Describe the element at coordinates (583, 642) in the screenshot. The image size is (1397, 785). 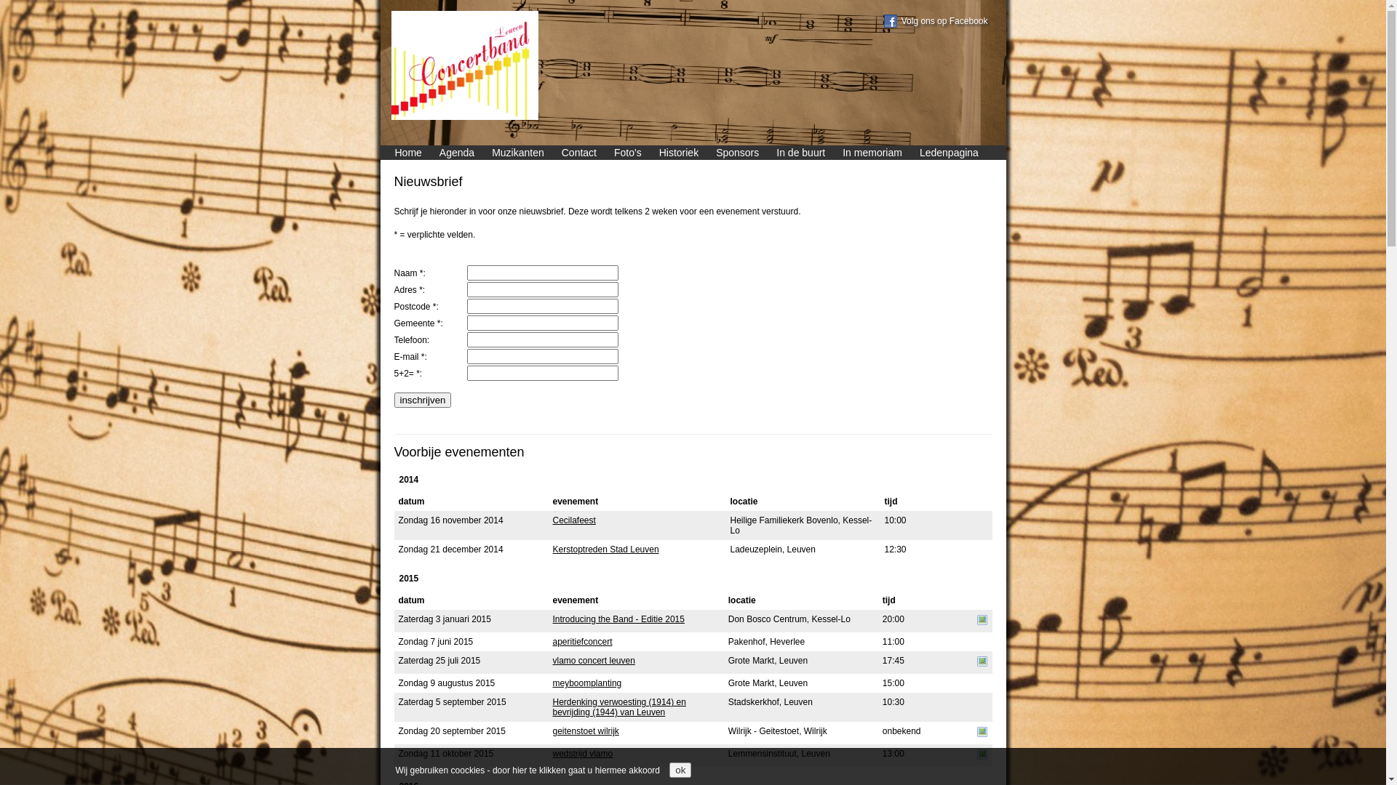
I see `aperitiefconcert` at that location.